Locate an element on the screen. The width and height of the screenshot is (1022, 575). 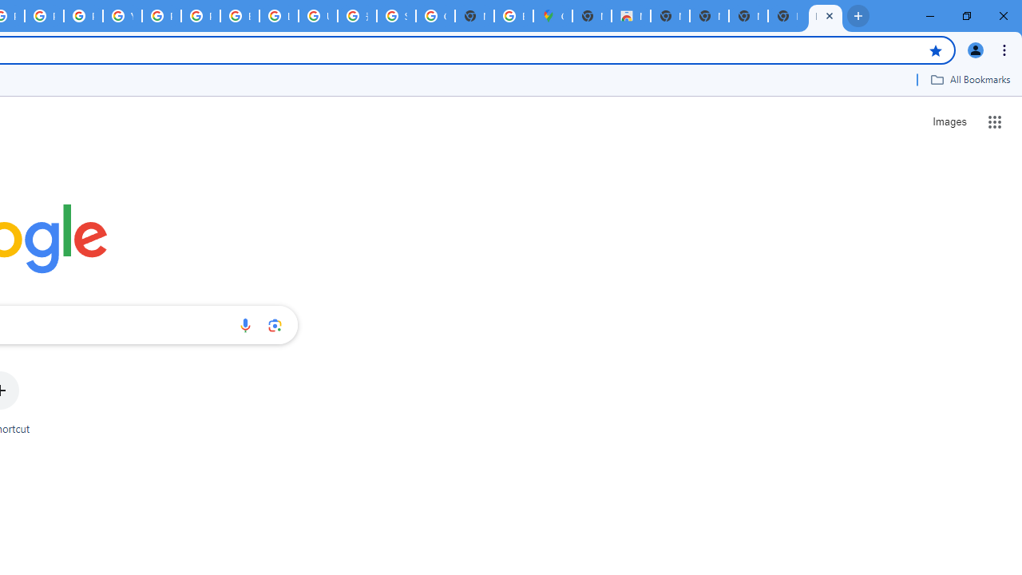
New Tab is located at coordinates (787, 16).